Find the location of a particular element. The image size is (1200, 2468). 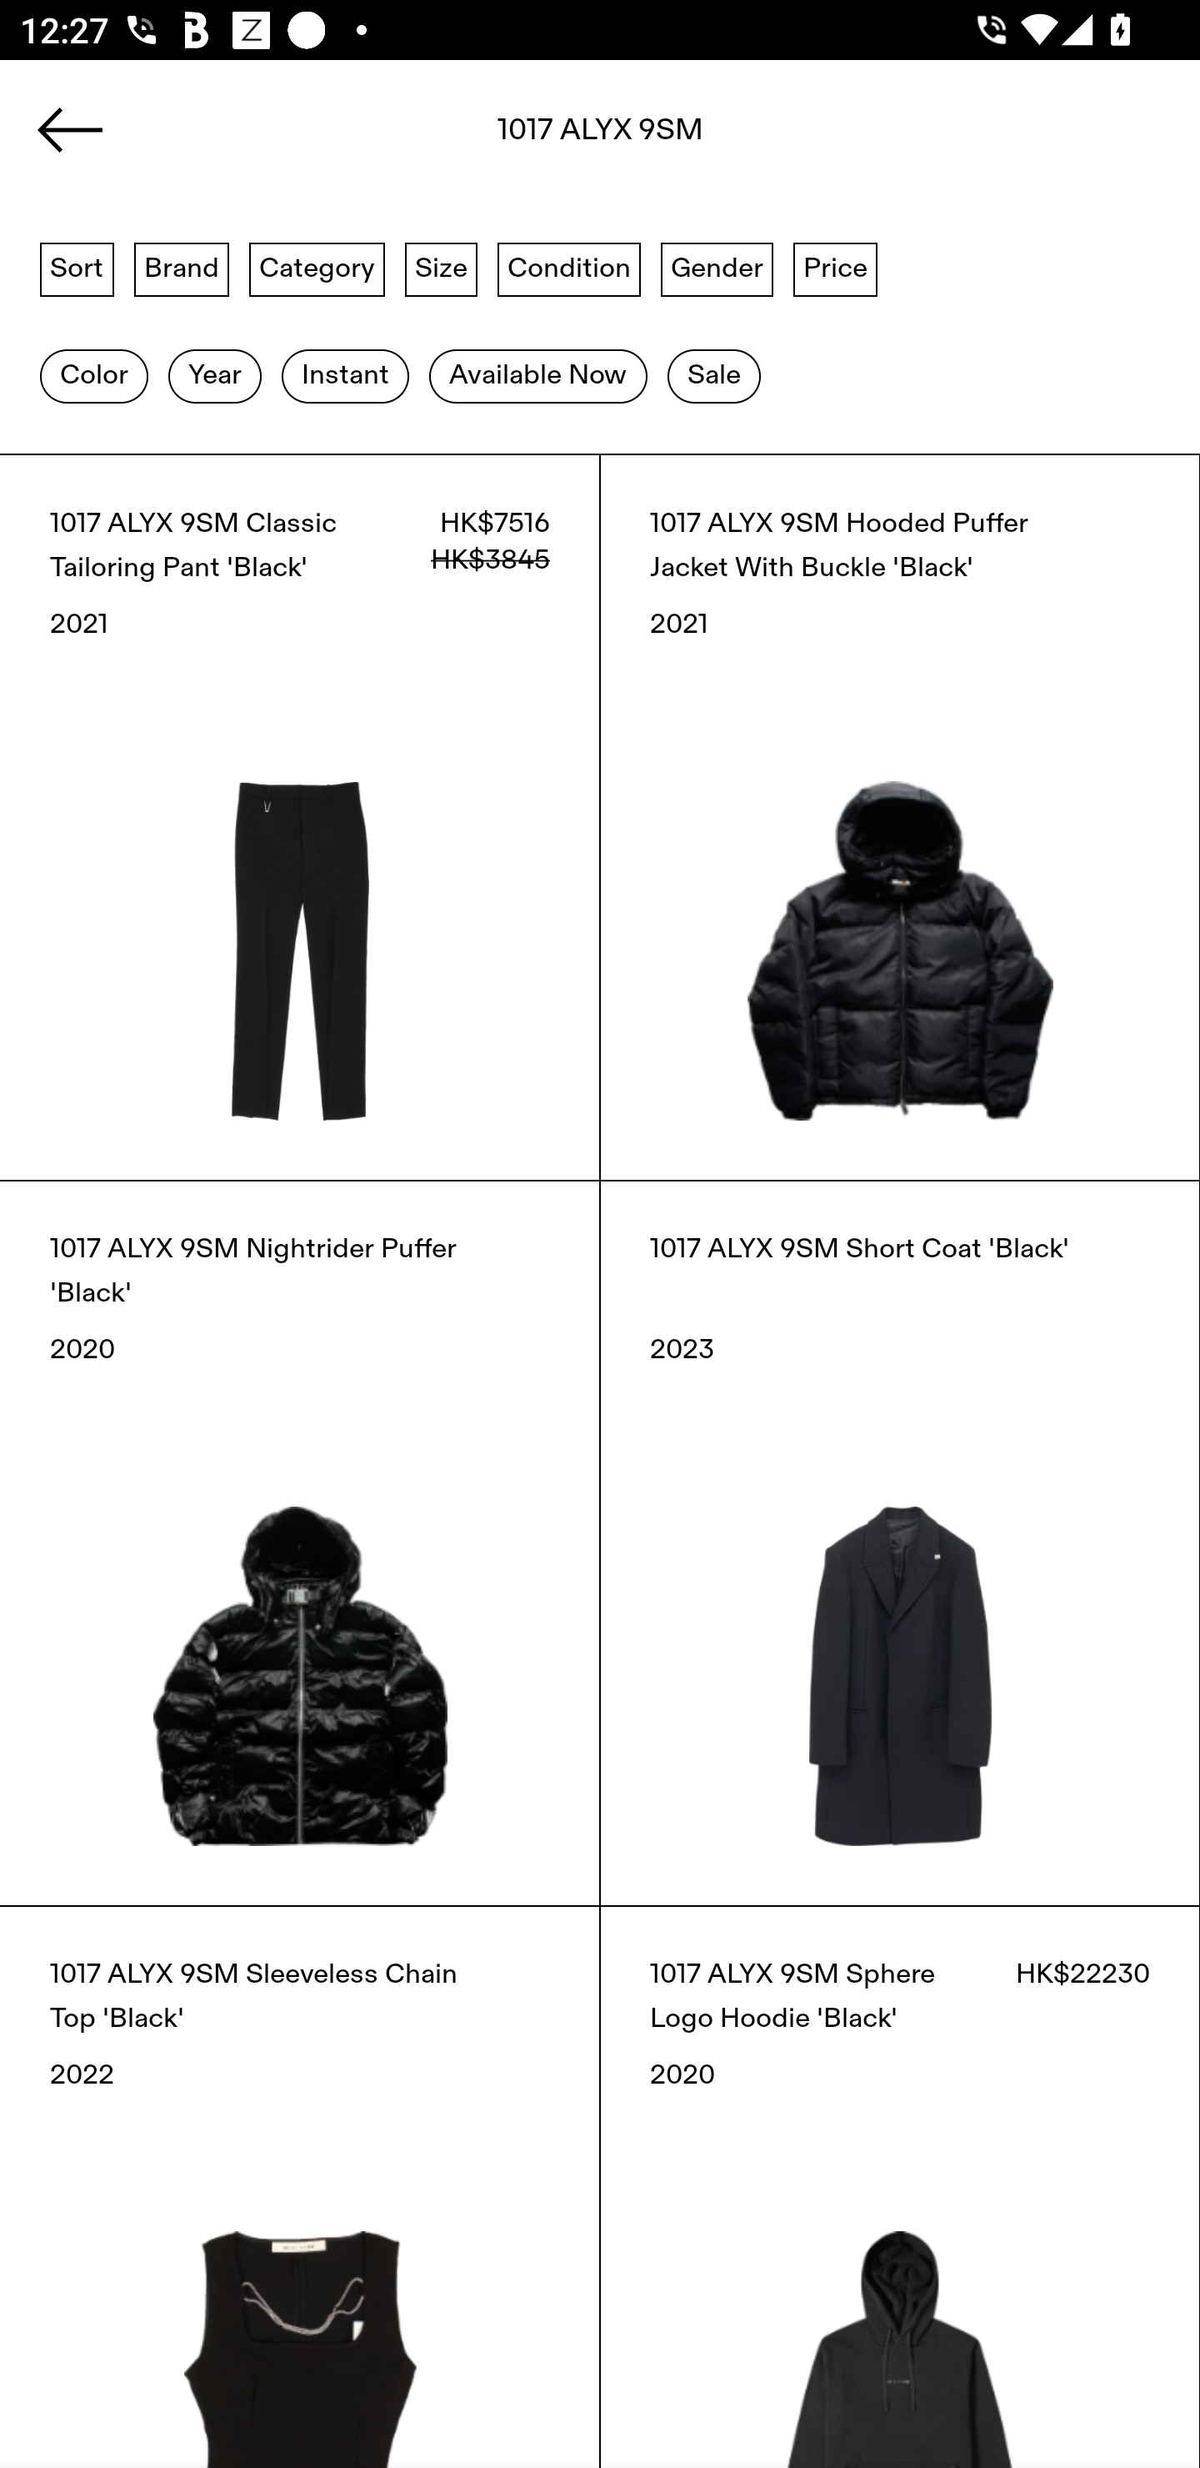

1017 ALYX 9SM Short Coat 'Black' 2023 is located at coordinates (900, 1542).